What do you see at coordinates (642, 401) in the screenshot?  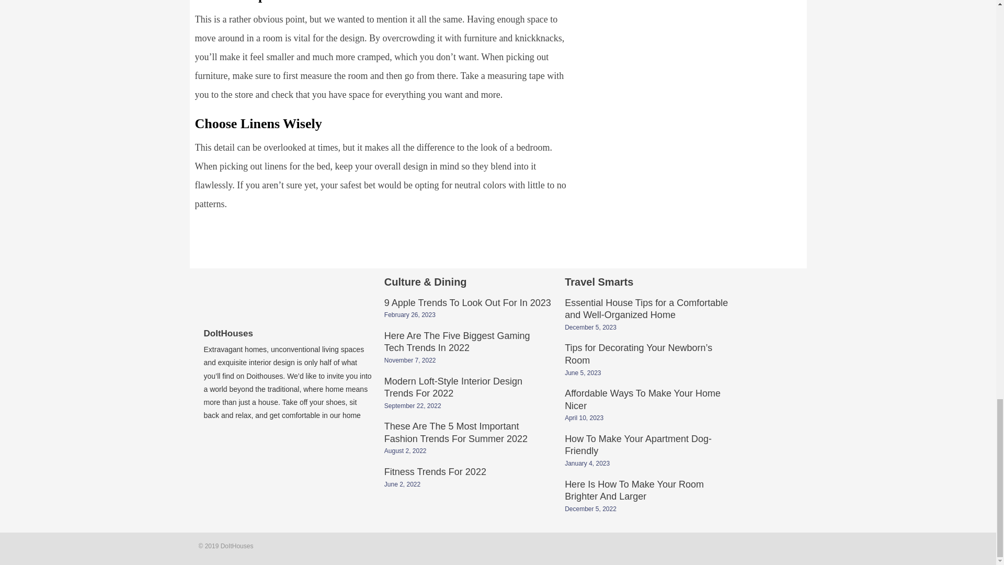 I see `Affordable Ways To Make Your Home Nicer` at bounding box center [642, 401].